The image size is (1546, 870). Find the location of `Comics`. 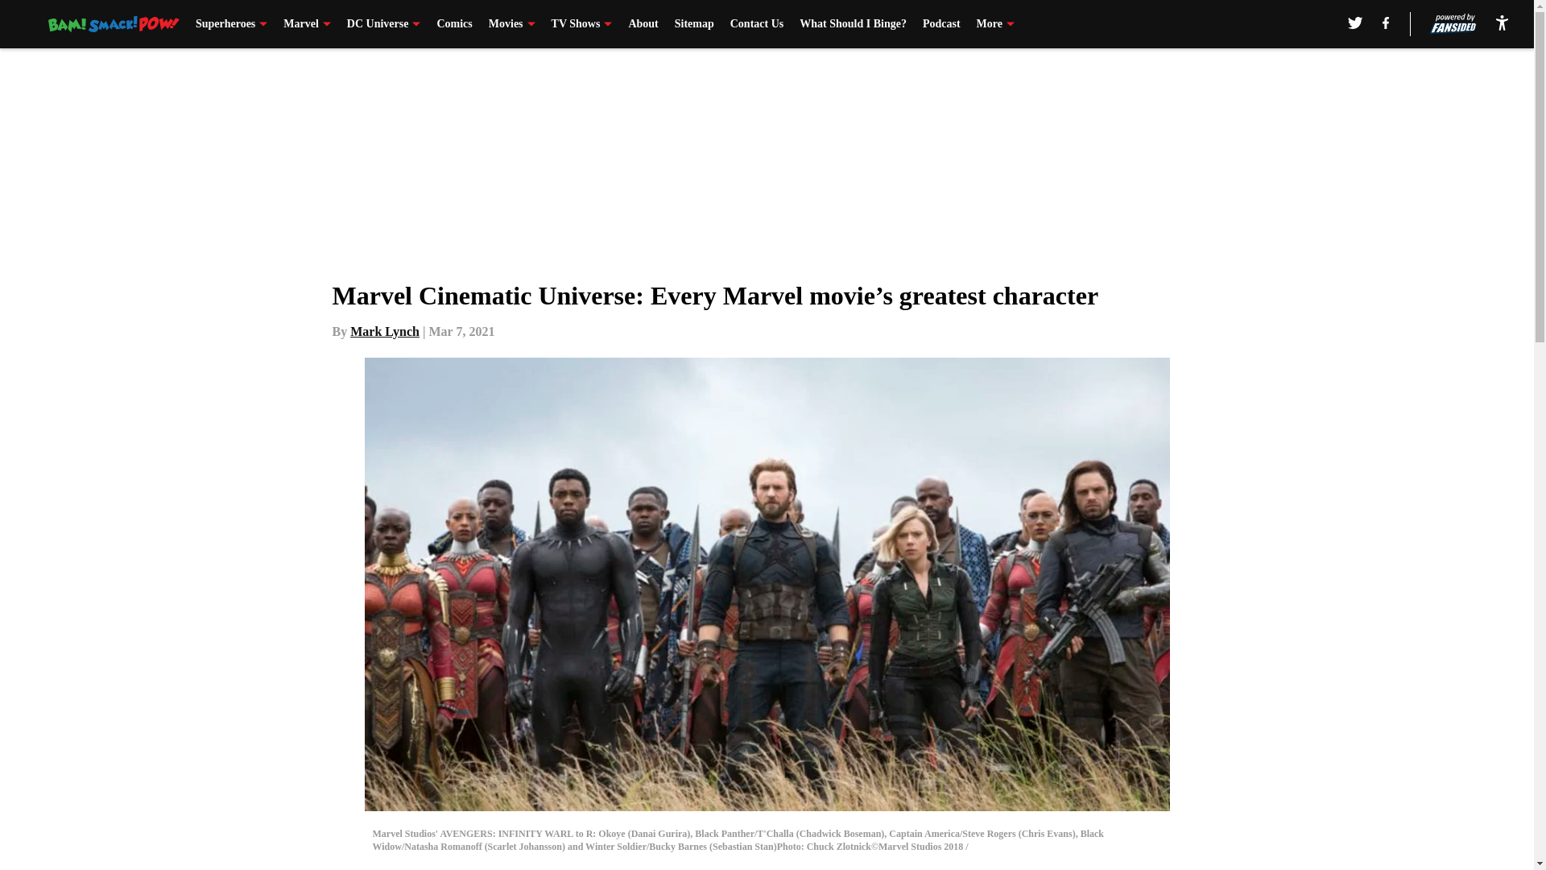

Comics is located at coordinates (453, 24).